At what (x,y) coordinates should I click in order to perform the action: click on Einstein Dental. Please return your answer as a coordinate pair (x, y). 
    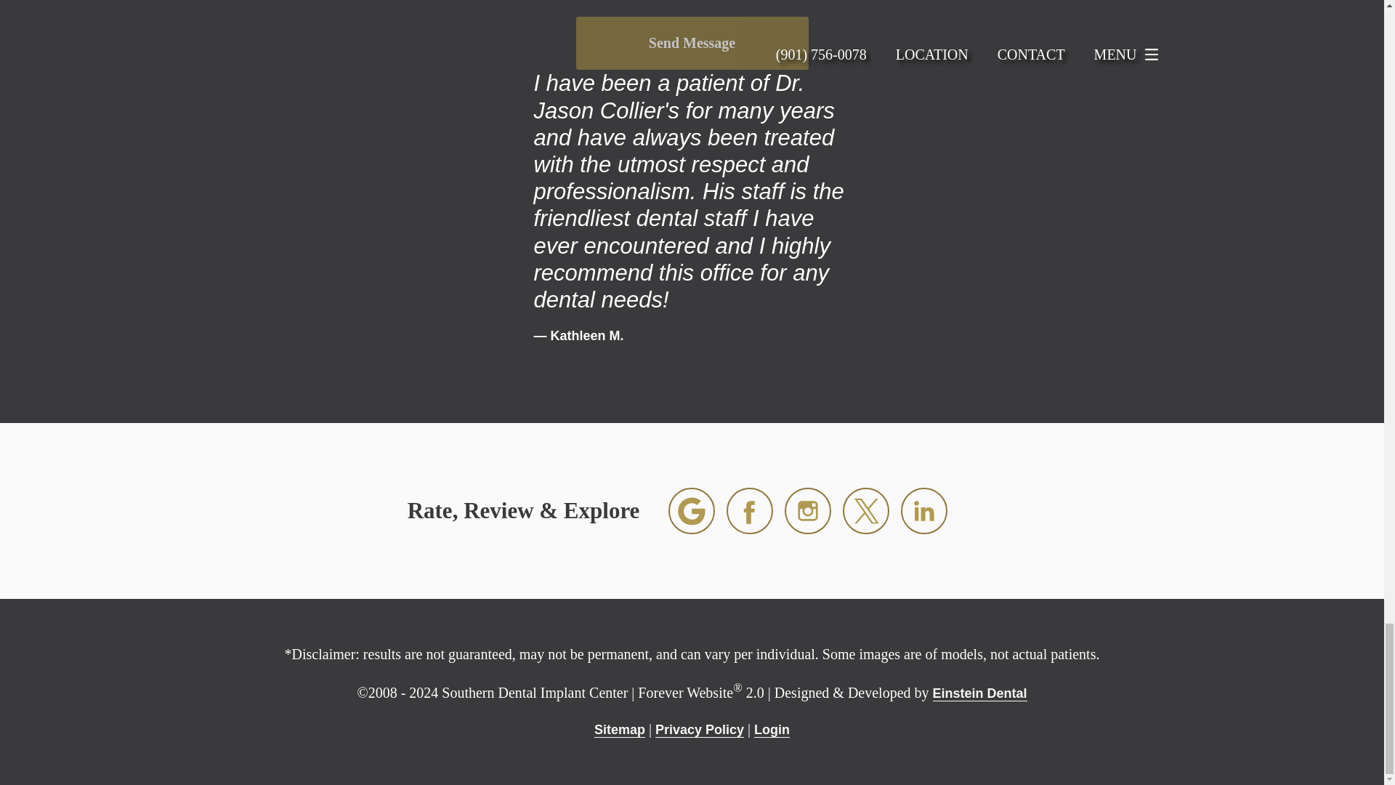
    Looking at the image, I should click on (979, 693).